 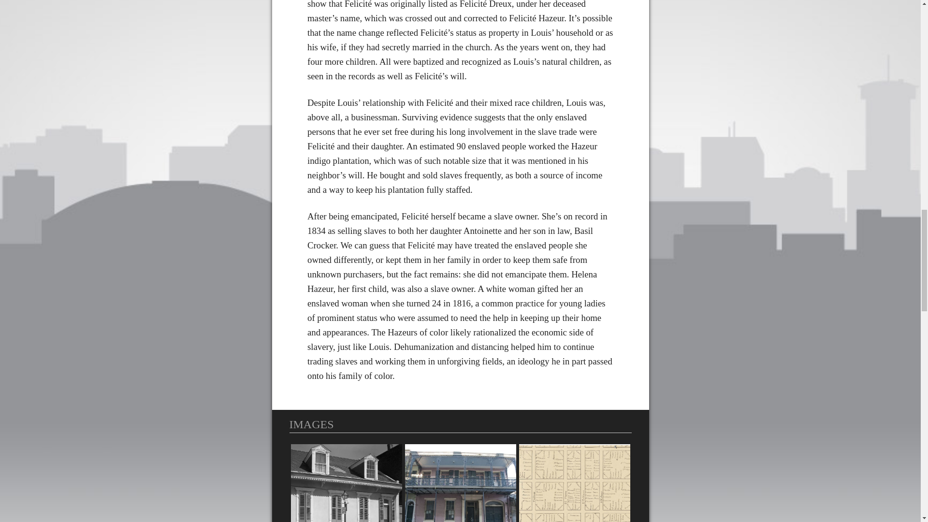 What do you see at coordinates (460, 483) in the screenshot?
I see `Hazeur Home on Bourbon` at bounding box center [460, 483].